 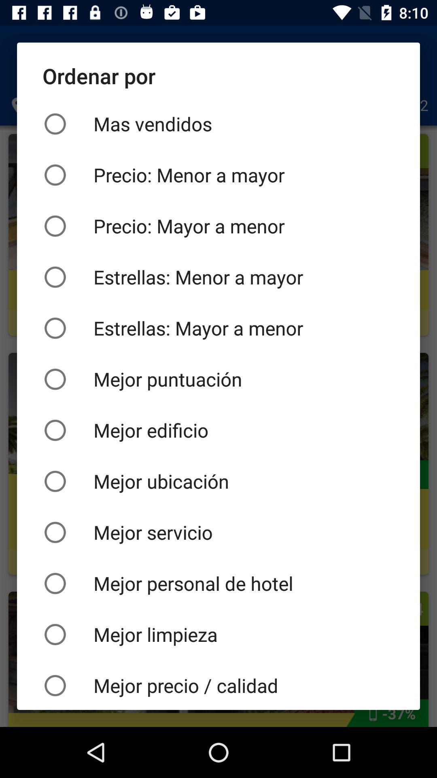 What do you see at coordinates (218, 124) in the screenshot?
I see `tap the mas vendidos  item` at bounding box center [218, 124].